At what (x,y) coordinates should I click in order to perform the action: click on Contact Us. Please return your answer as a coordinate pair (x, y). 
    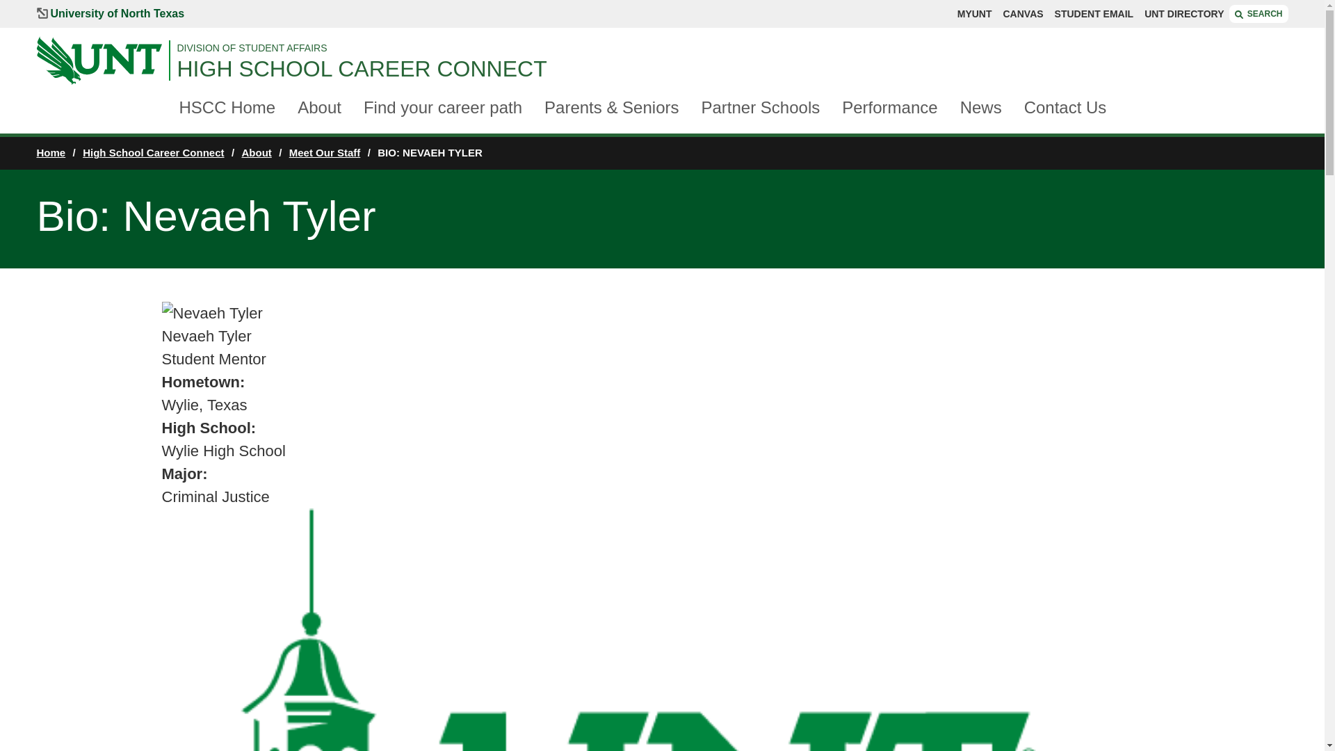
    Looking at the image, I should click on (1065, 108).